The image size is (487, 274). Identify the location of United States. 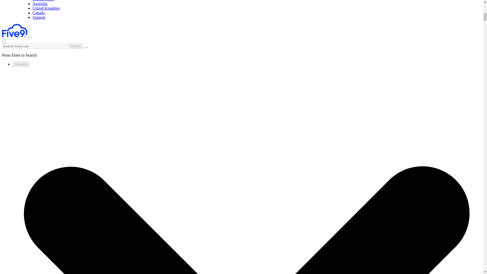
(43, 1).